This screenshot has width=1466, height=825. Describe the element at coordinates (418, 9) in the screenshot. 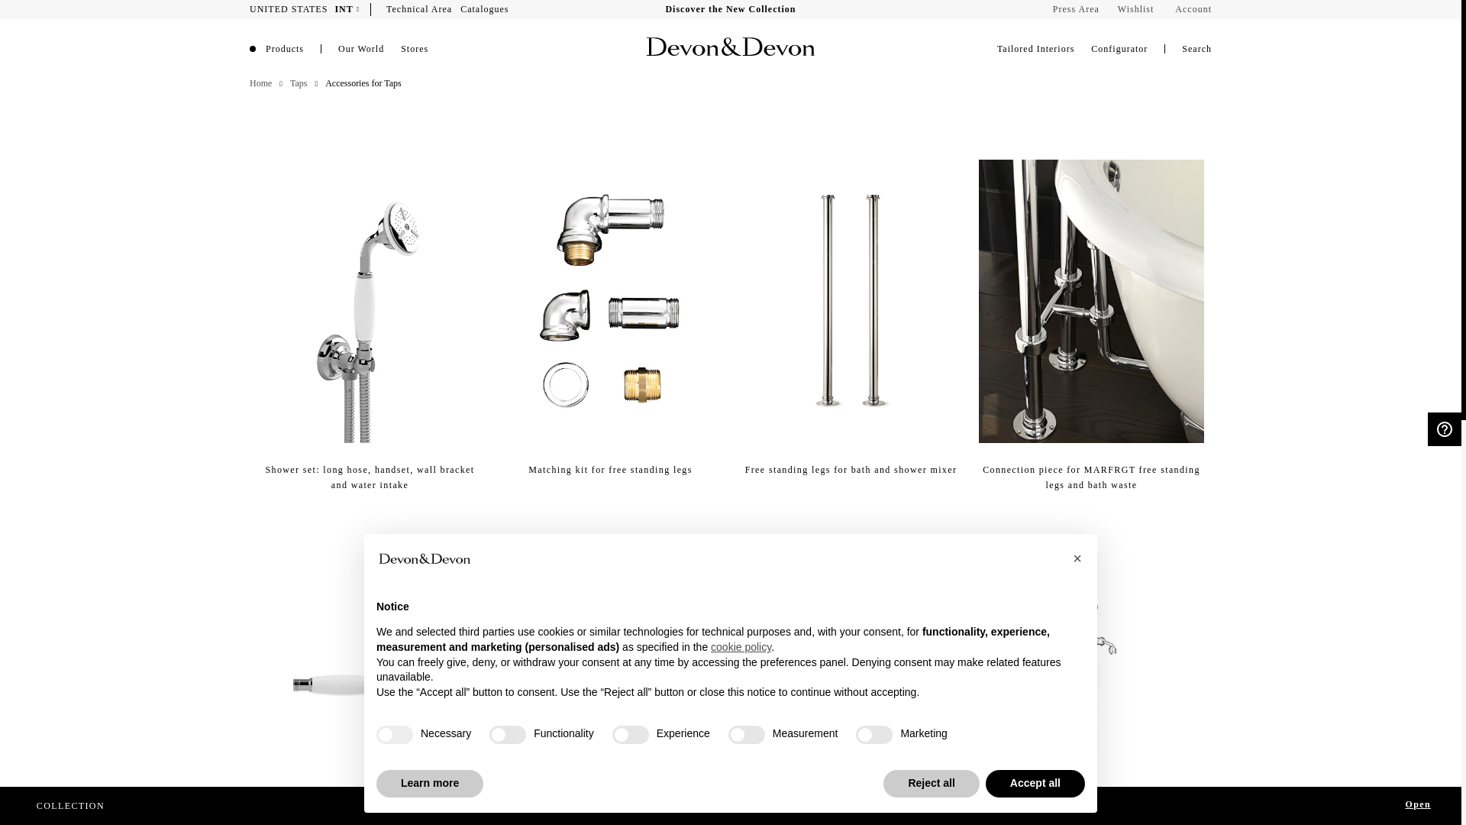

I see `Technical Area` at that location.